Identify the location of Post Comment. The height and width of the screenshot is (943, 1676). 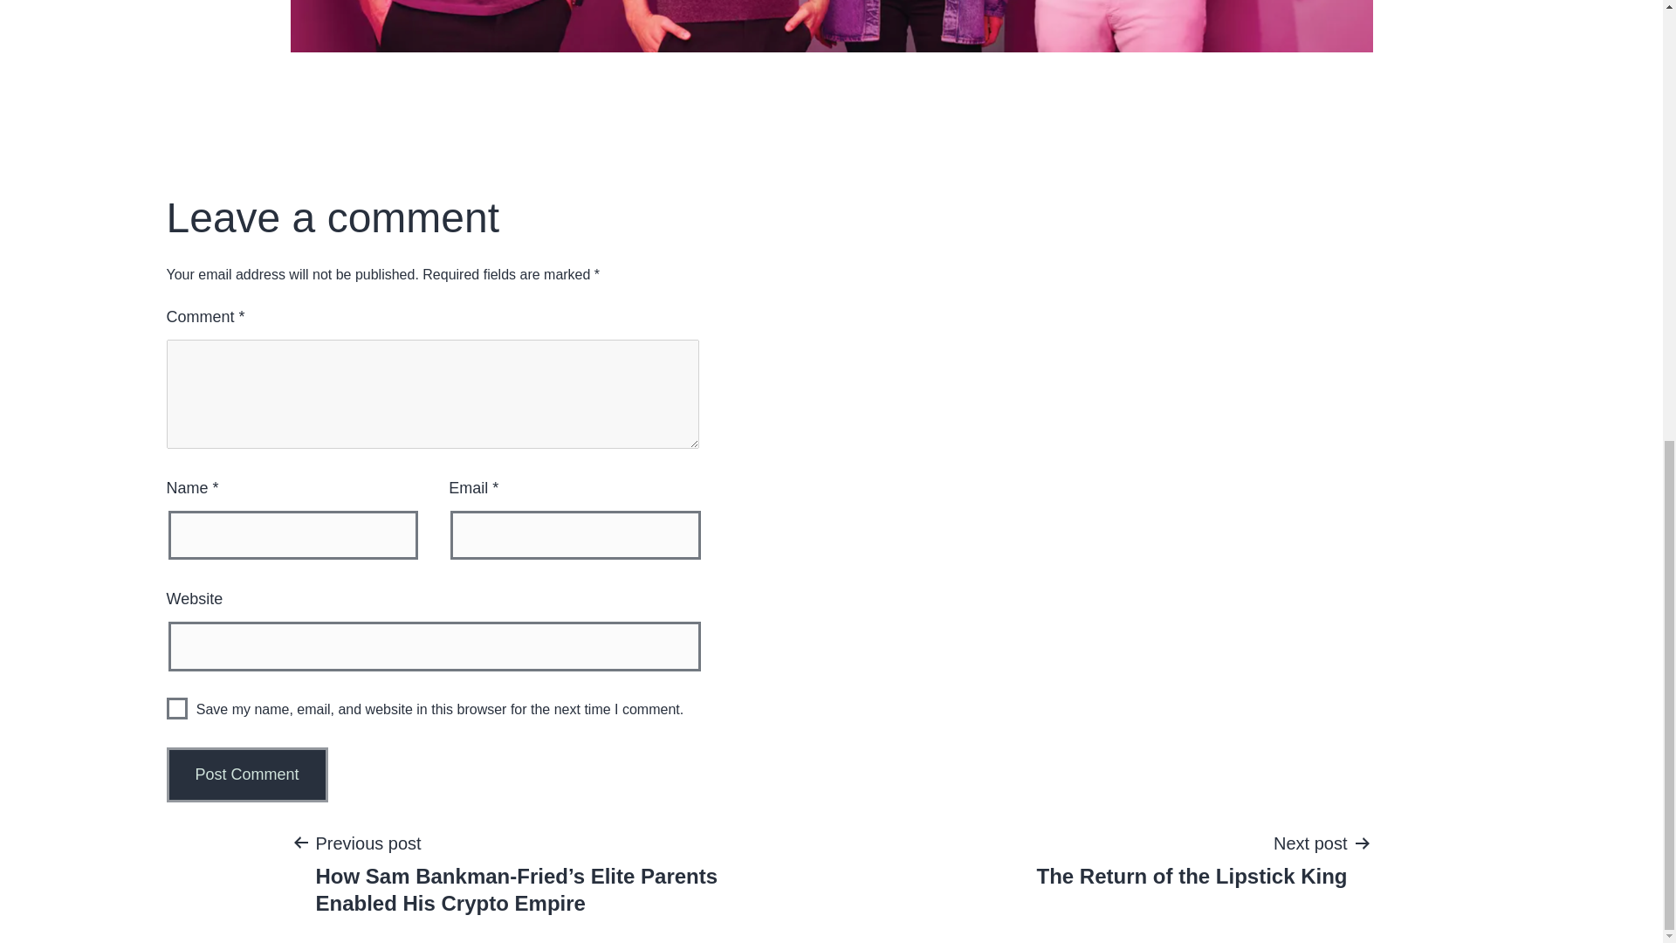
(246, 775).